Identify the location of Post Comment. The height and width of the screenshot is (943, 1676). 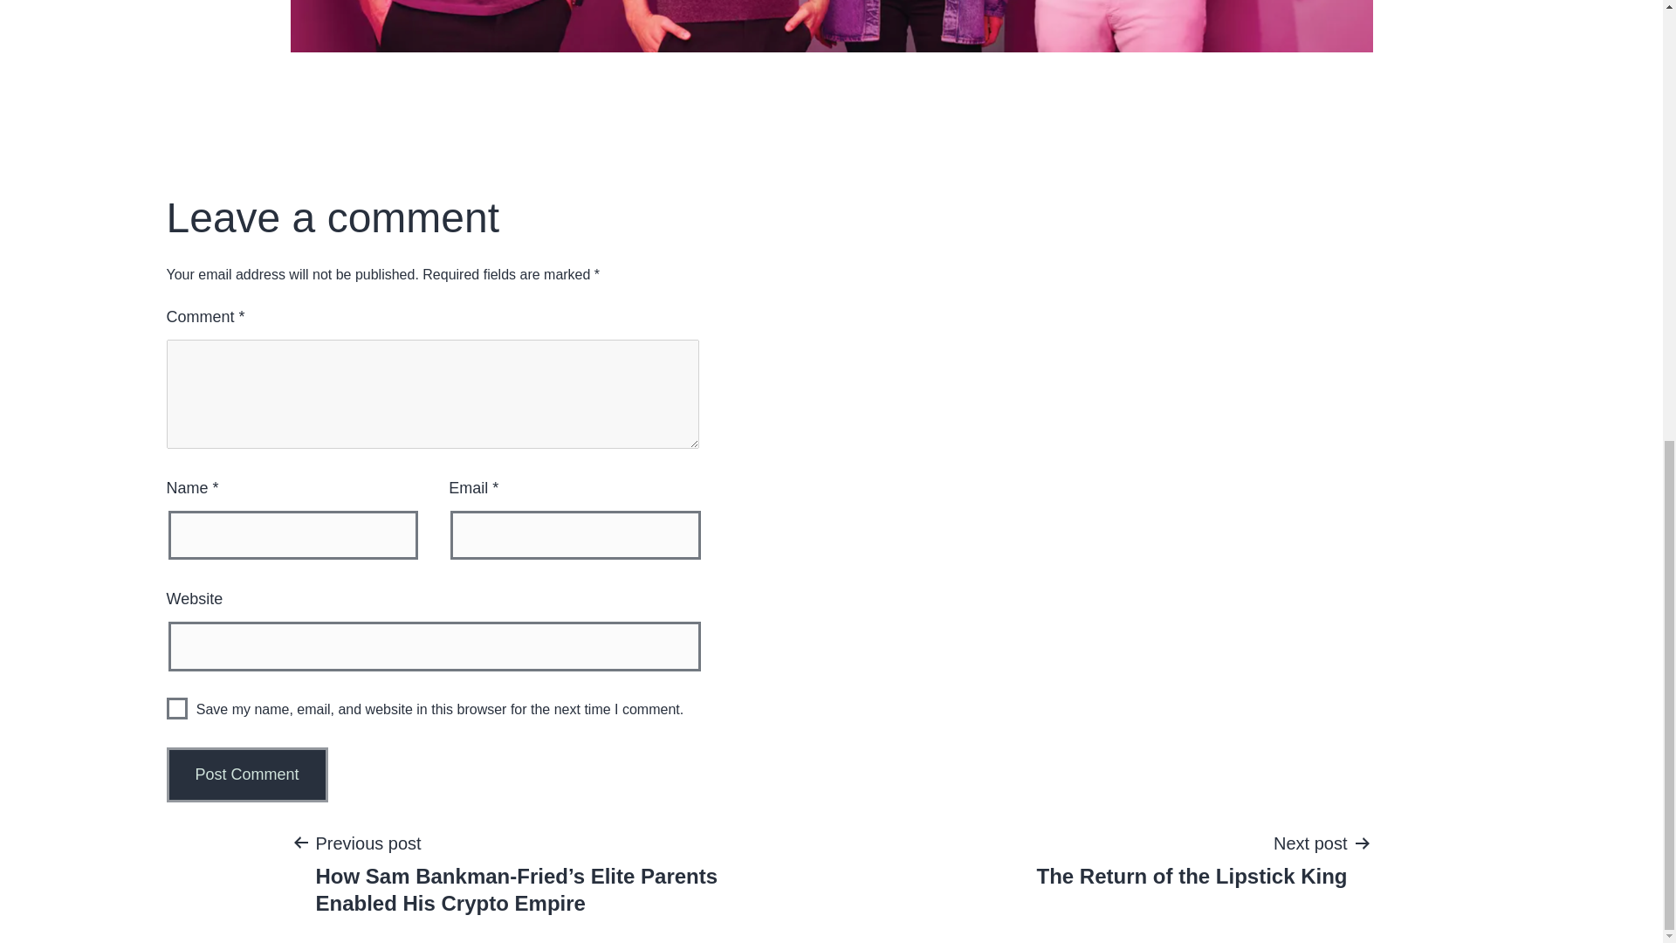
(246, 775).